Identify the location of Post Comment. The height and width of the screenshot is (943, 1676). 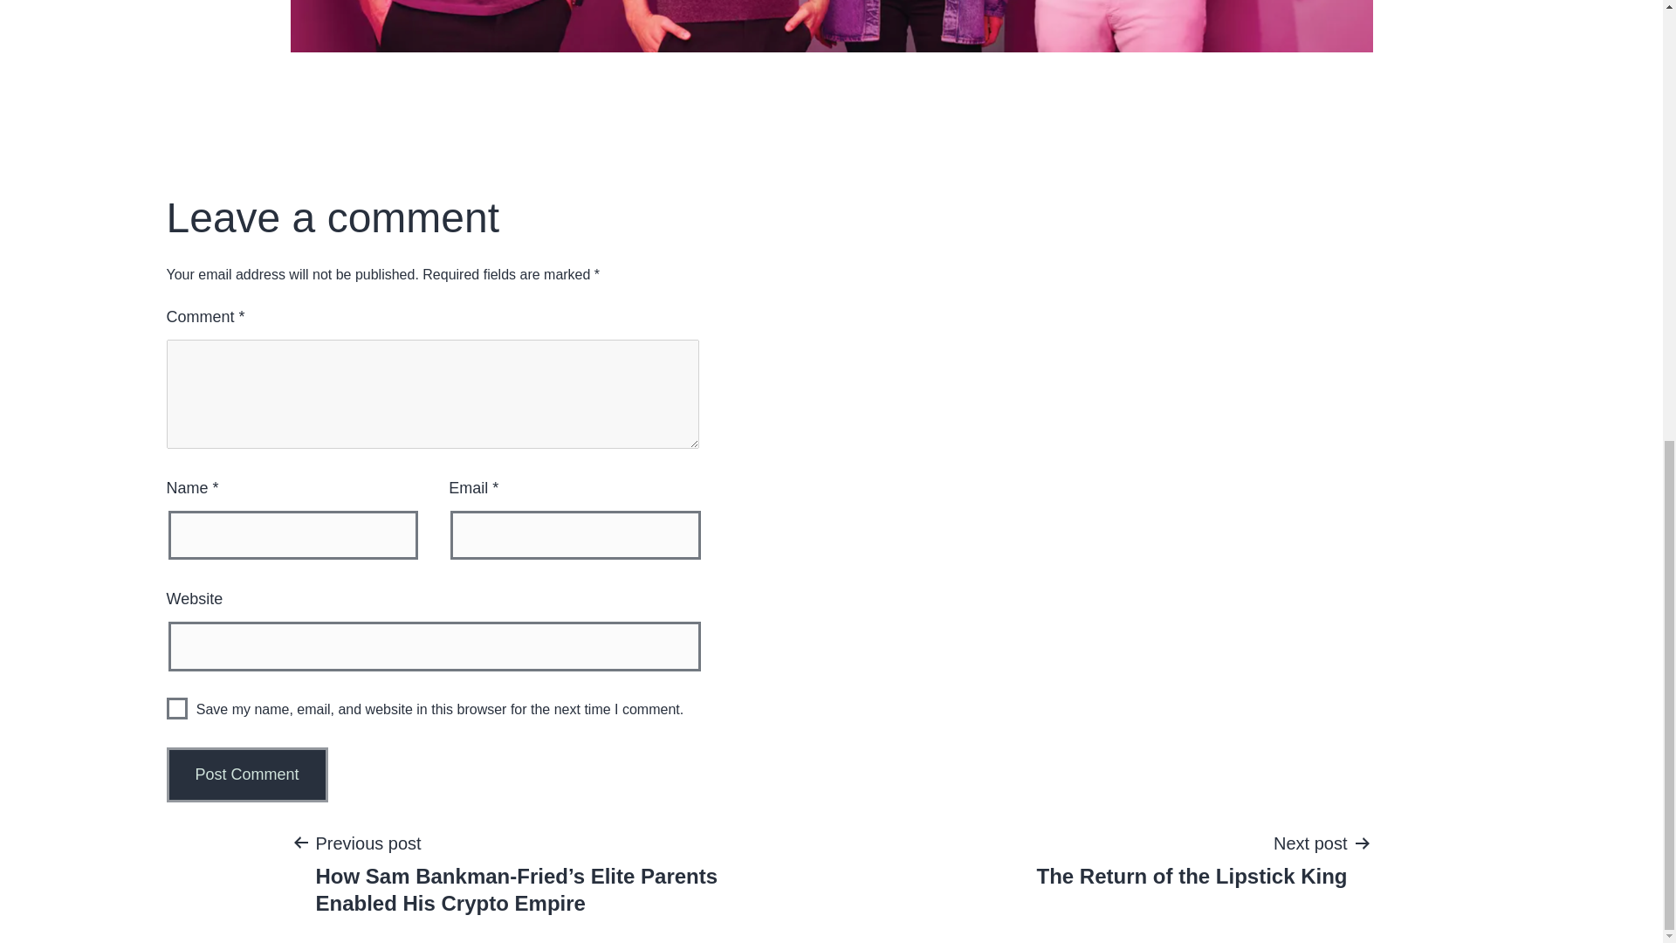
(246, 775).